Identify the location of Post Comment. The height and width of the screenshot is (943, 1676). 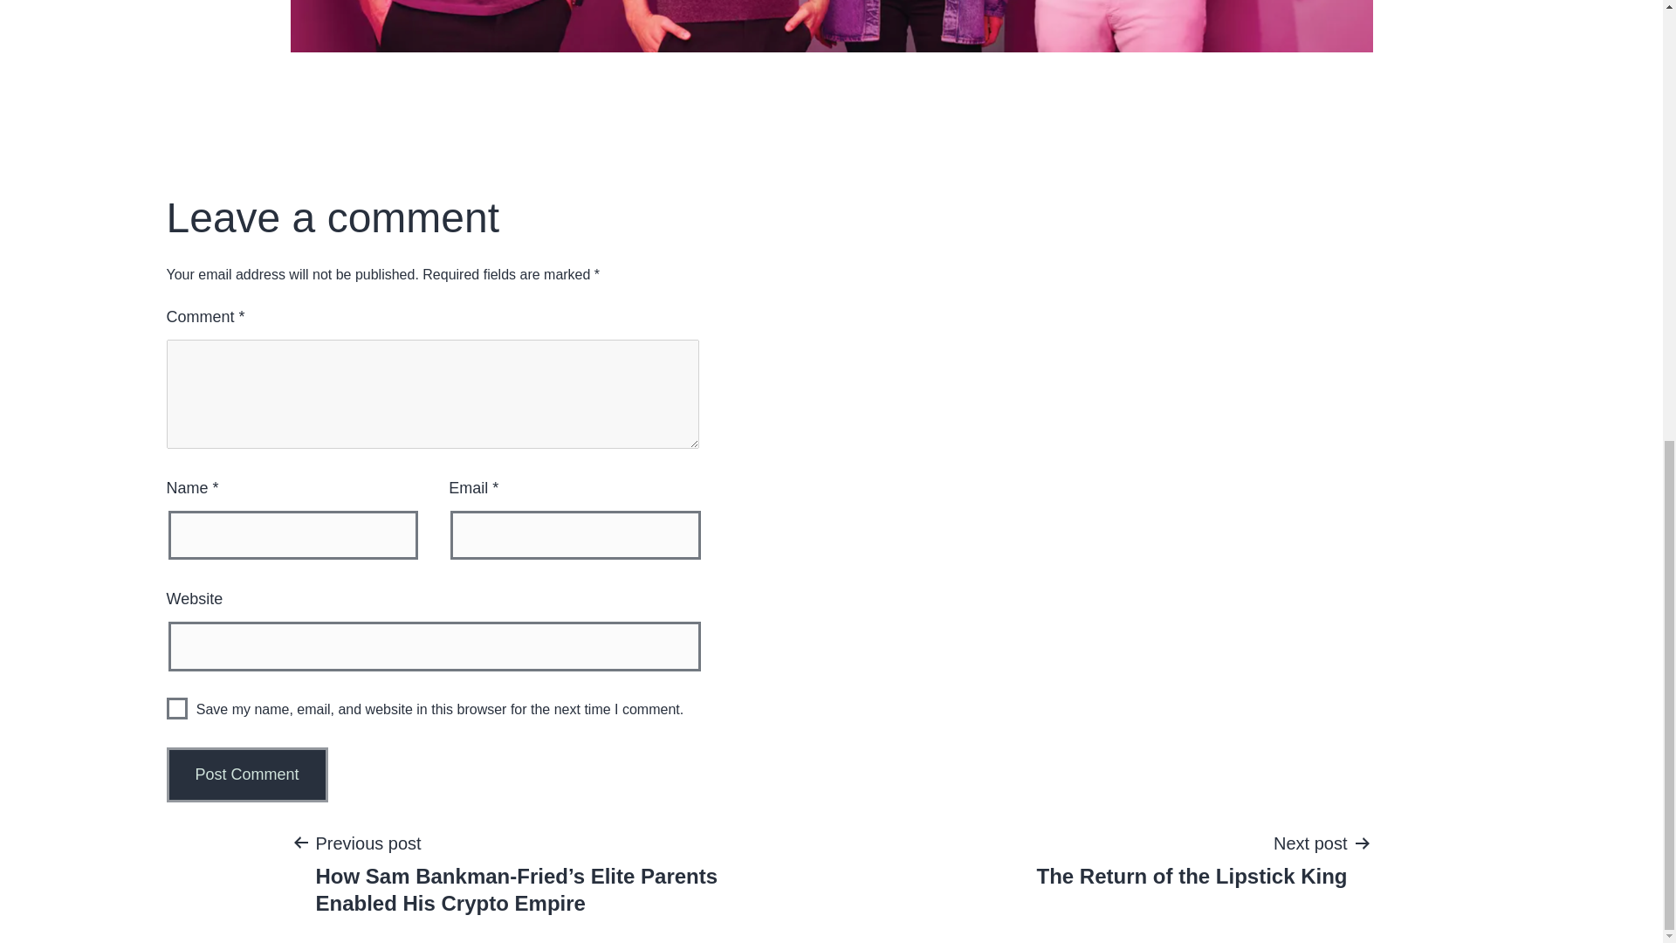
(246, 775).